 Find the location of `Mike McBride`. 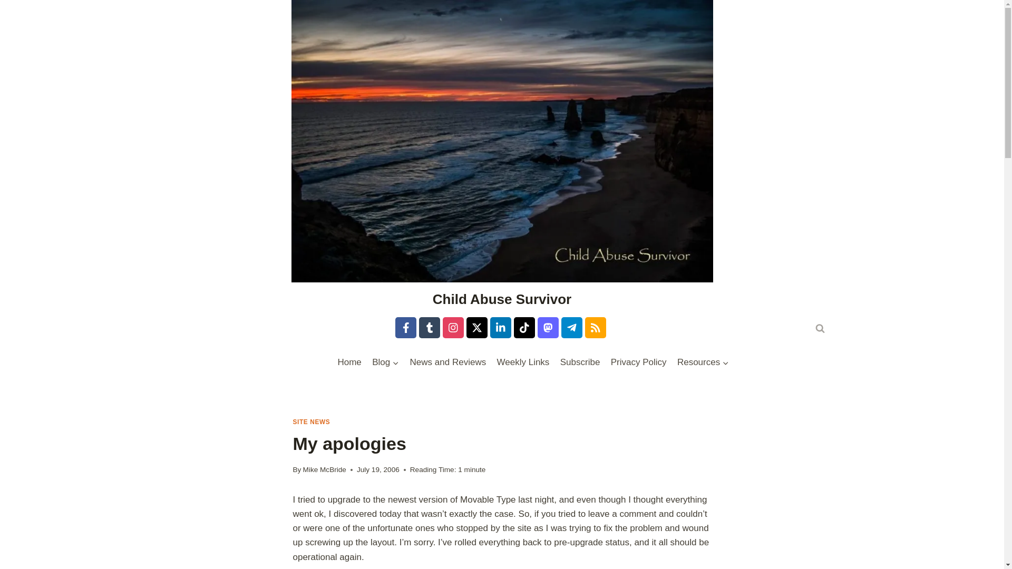

Mike McBride is located at coordinates (324, 469).